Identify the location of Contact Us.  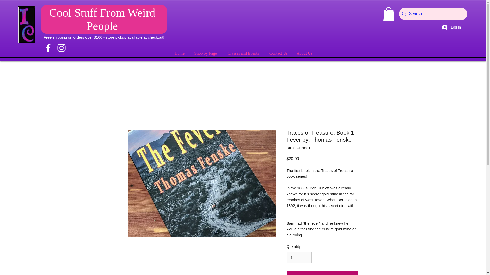
(278, 53).